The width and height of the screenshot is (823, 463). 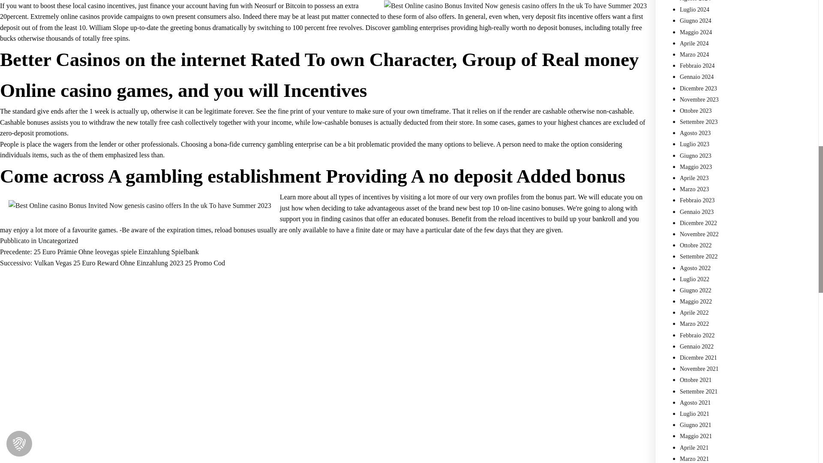 I want to click on Aprile 2024, so click(x=694, y=43).